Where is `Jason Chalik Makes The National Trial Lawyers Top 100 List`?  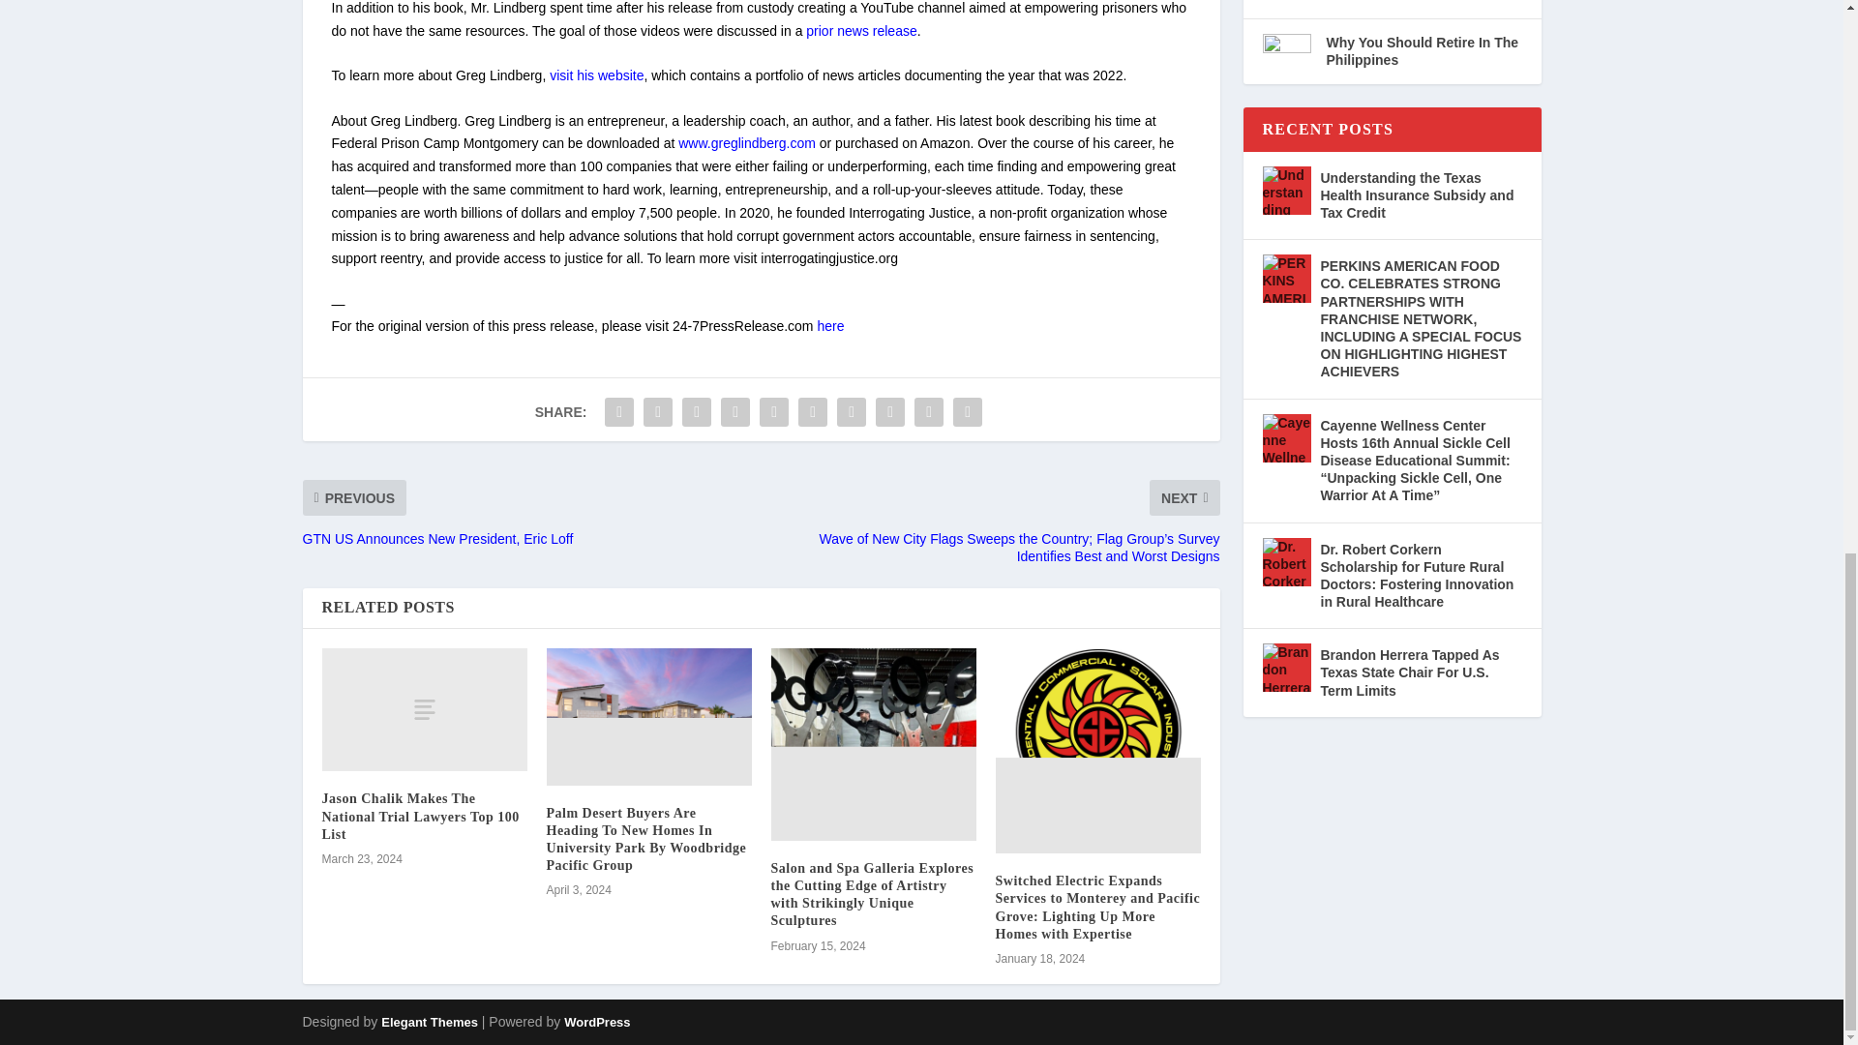
Jason Chalik Makes The National Trial Lawyers Top 100 List is located at coordinates (420, 816).